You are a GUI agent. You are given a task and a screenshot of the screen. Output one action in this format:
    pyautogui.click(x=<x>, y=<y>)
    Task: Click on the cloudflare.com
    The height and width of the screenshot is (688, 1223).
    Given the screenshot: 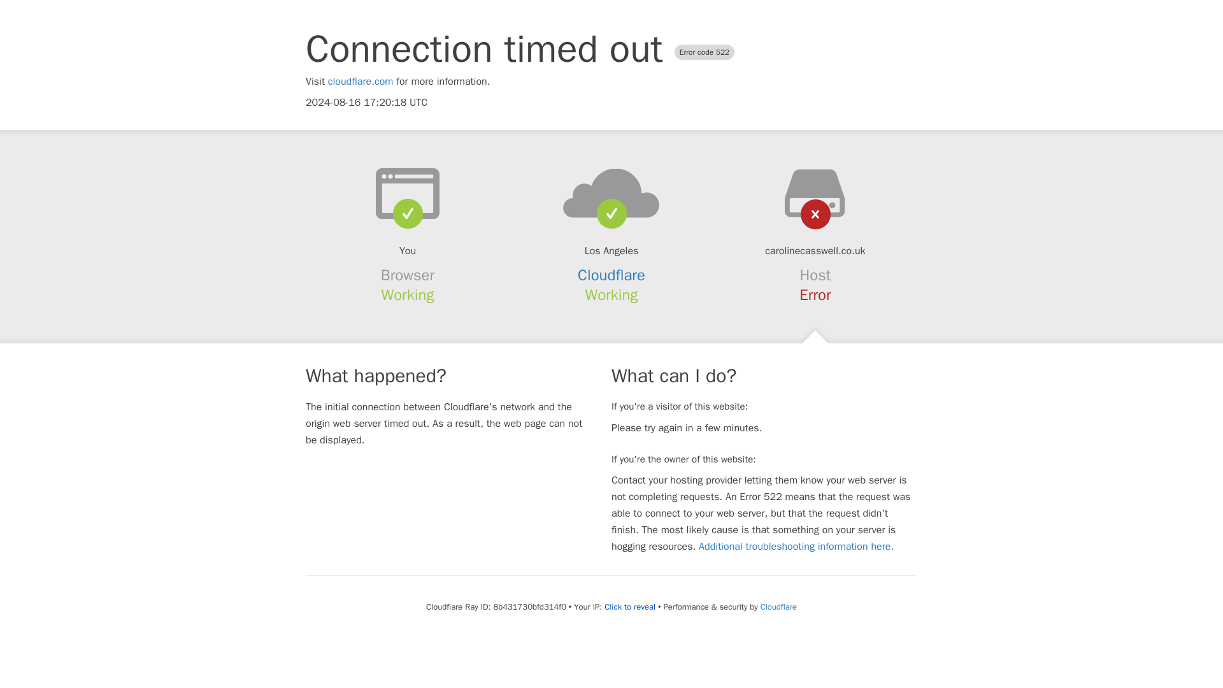 What is the action you would take?
    pyautogui.click(x=361, y=82)
    